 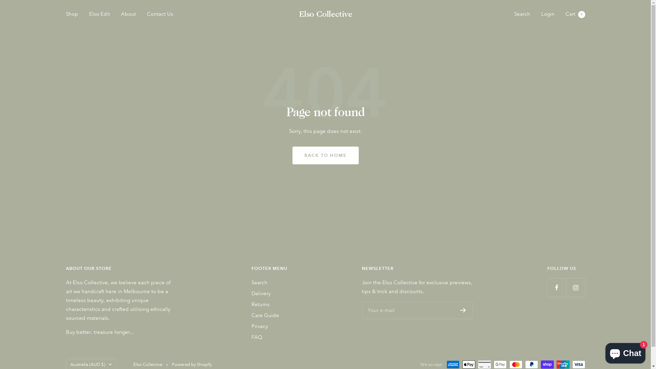 What do you see at coordinates (548, 14) in the screenshot?
I see `Login` at bounding box center [548, 14].